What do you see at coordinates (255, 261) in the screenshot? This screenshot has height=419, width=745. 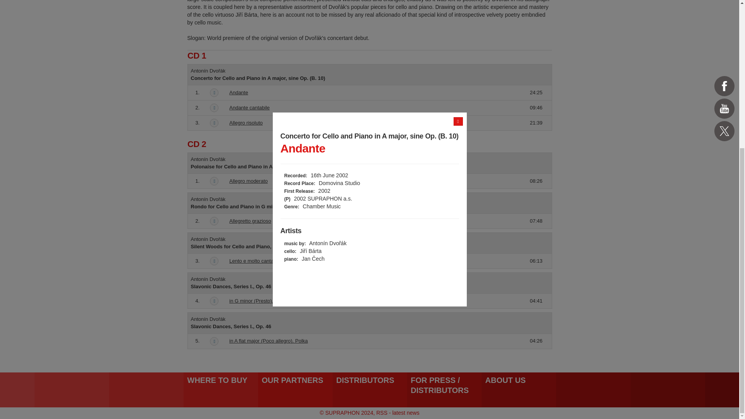 I see `Lento e molto cantabile` at bounding box center [255, 261].